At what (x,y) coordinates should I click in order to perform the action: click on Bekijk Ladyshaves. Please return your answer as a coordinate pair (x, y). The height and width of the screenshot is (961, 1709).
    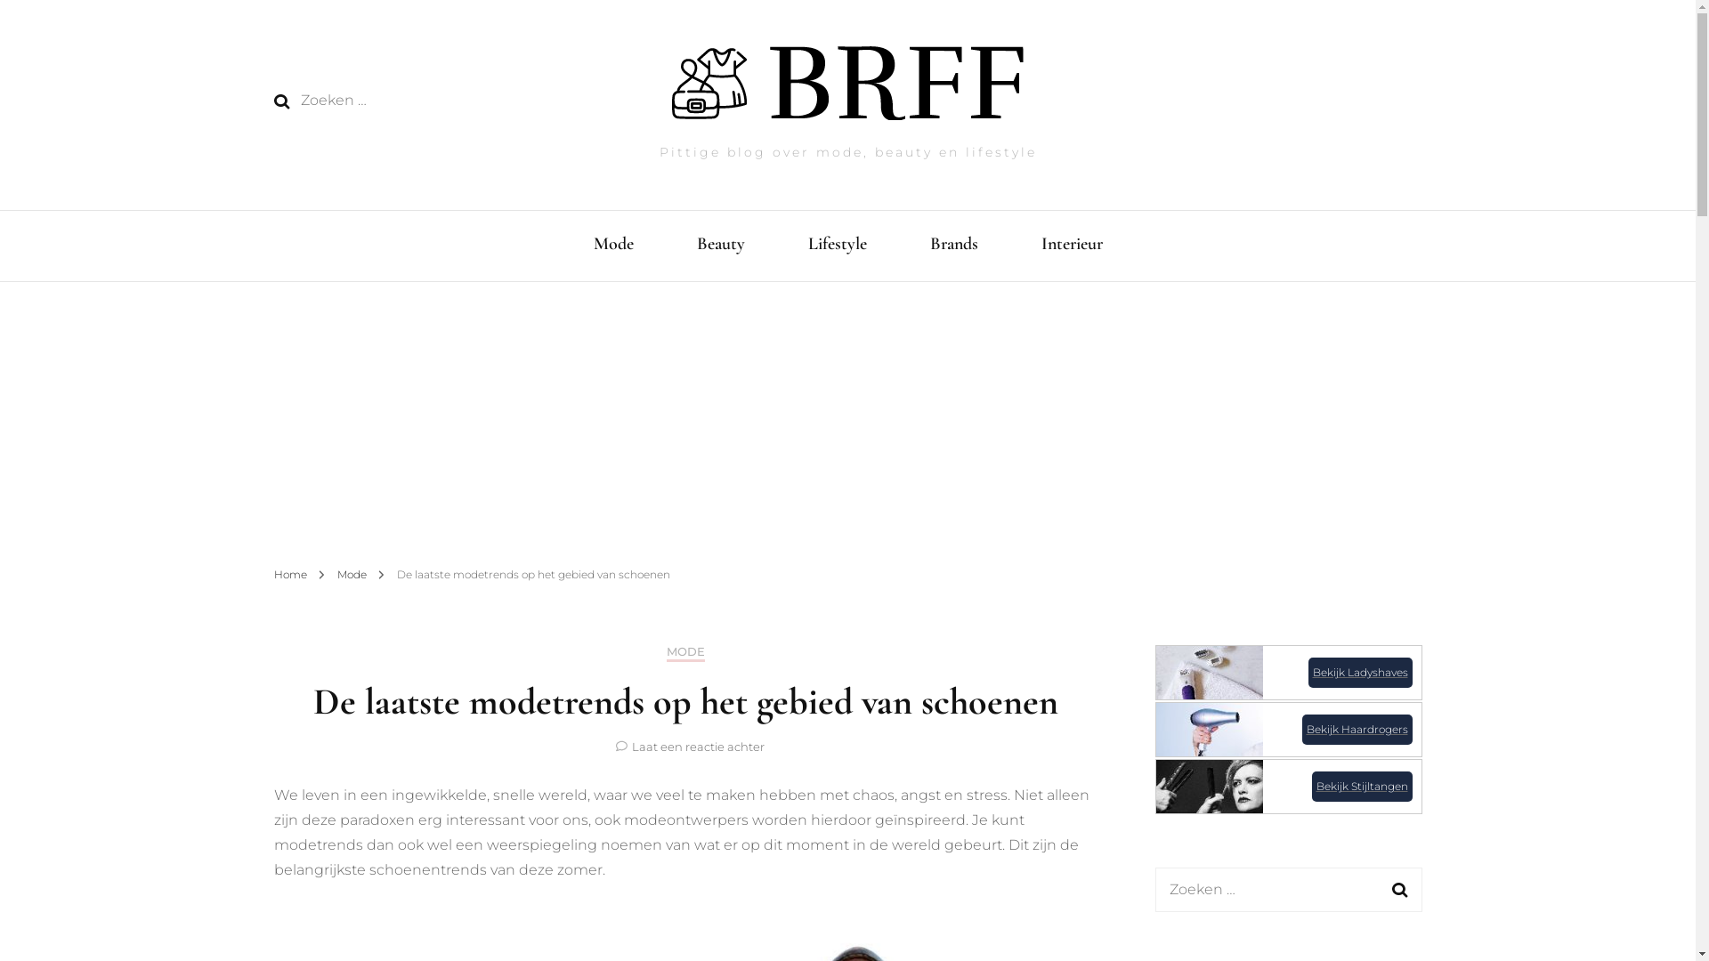
    Looking at the image, I should click on (1288, 673).